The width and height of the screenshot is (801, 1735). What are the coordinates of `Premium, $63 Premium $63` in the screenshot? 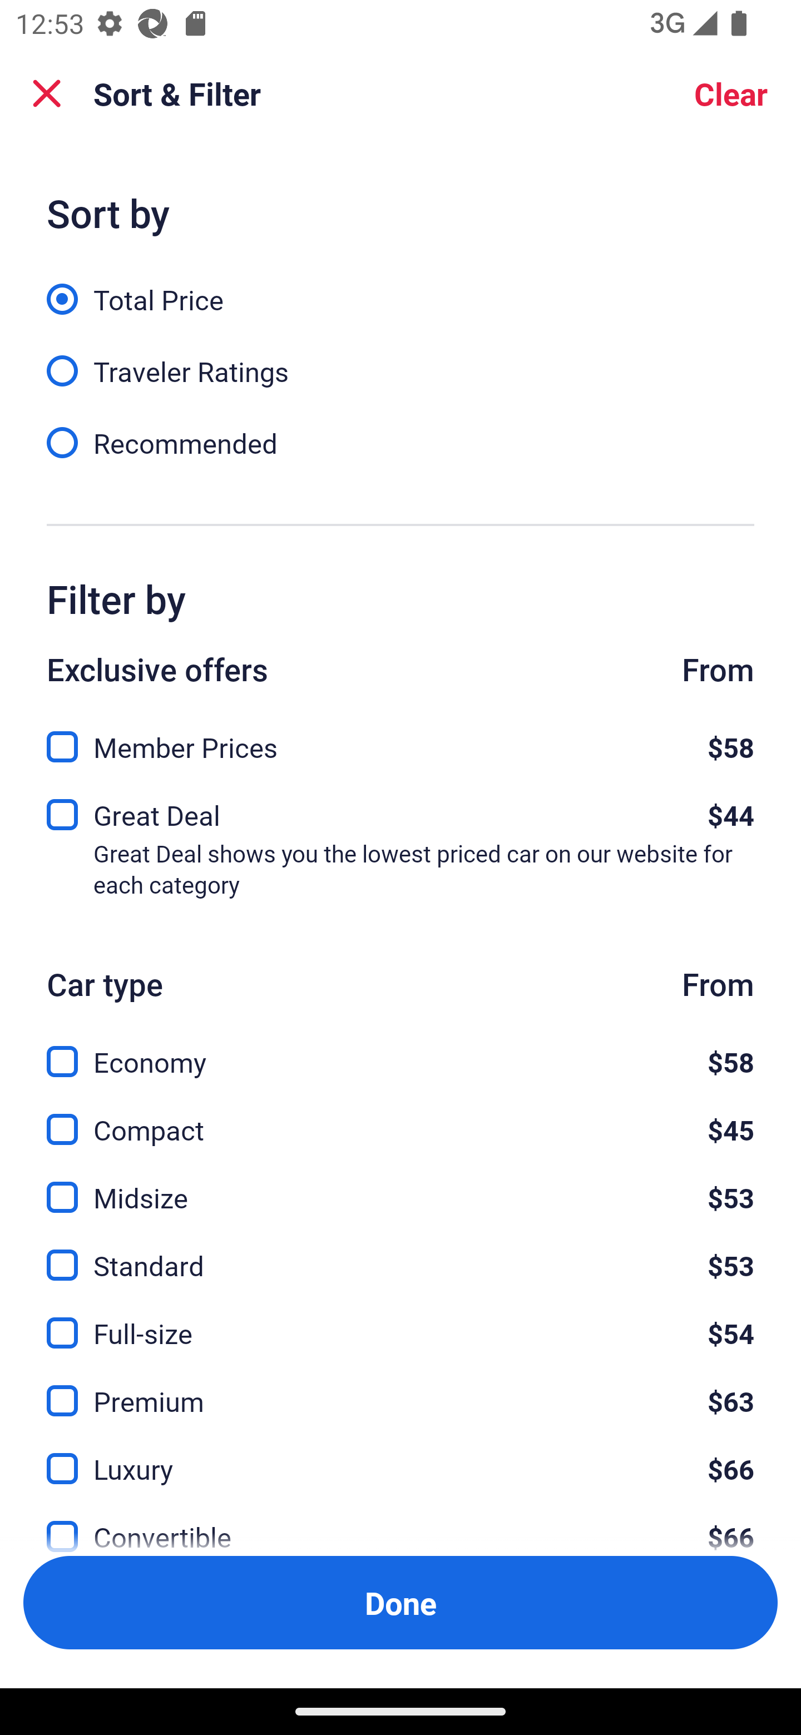 It's located at (400, 1389).